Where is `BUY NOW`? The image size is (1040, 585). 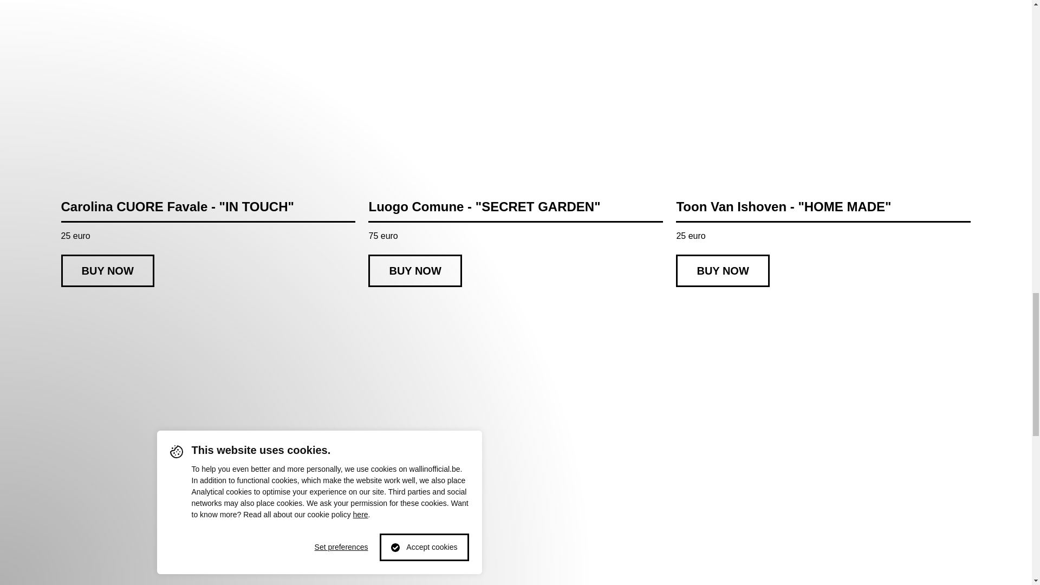 BUY NOW is located at coordinates (107, 271).